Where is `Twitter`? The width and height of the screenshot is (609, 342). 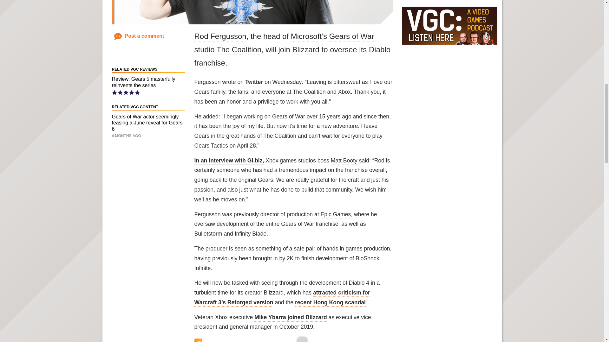 Twitter is located at coordinates (254, 83).